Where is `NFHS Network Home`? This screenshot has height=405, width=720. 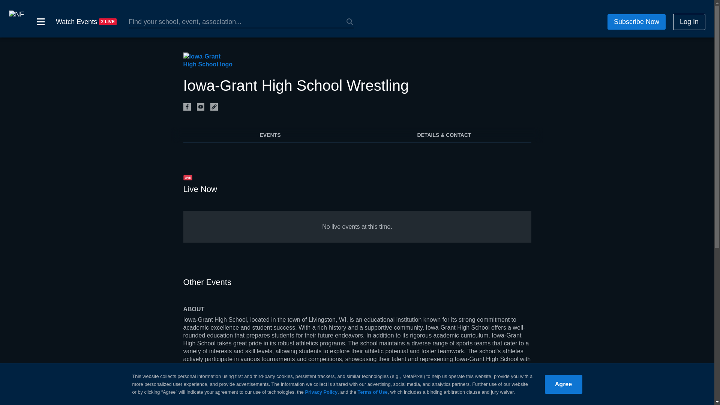
NFHS Network Home is located at coordinates (16, 22).